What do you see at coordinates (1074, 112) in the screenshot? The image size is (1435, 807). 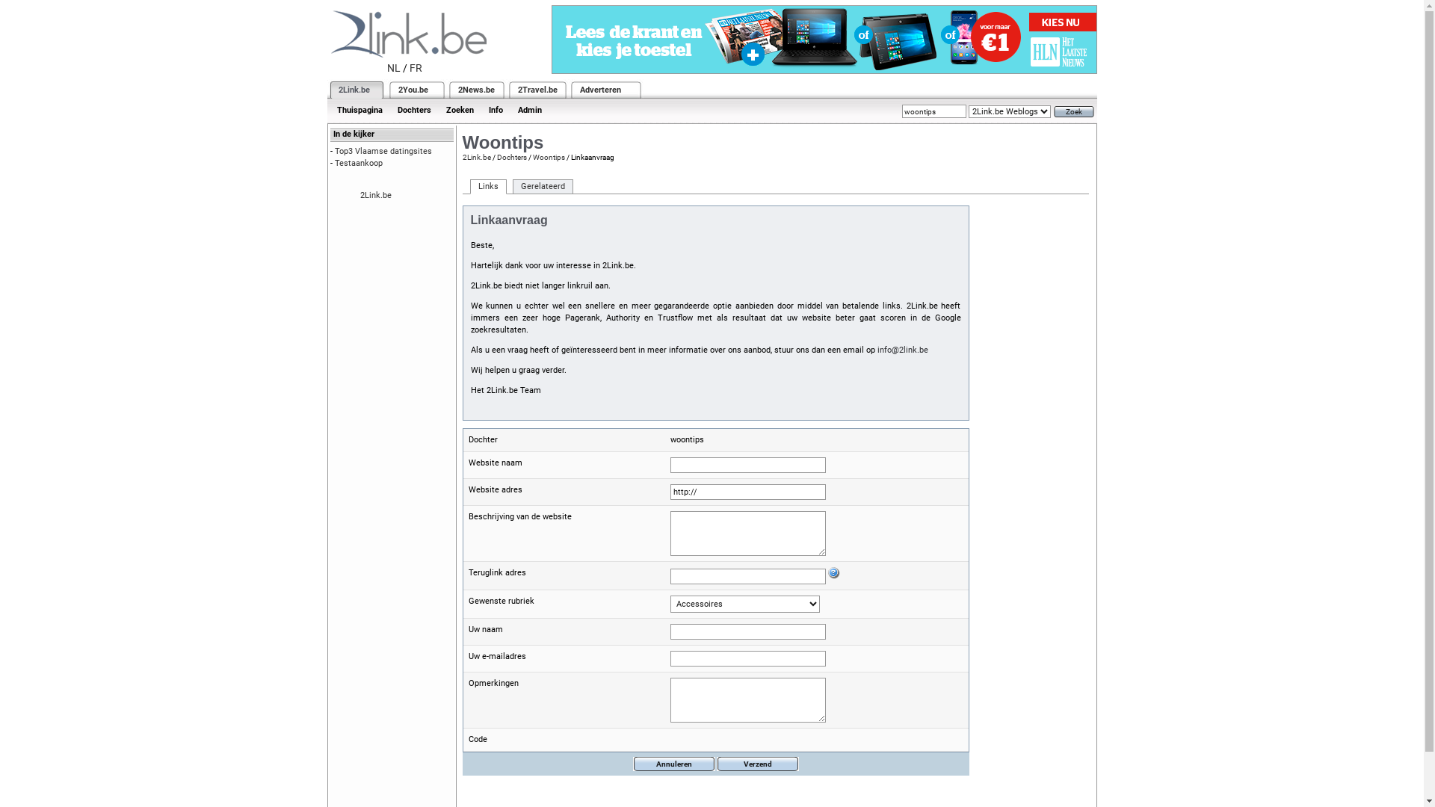 I see `Zoek` at bounding box center [1074, 112].